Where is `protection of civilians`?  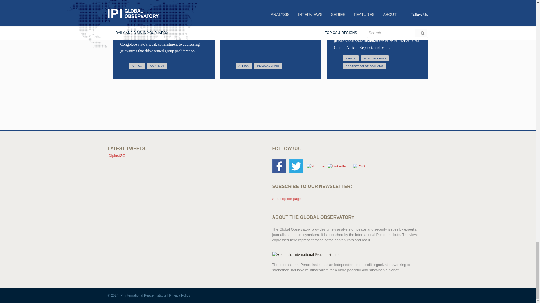 protection of civilians is located at coordinates (364, 66).